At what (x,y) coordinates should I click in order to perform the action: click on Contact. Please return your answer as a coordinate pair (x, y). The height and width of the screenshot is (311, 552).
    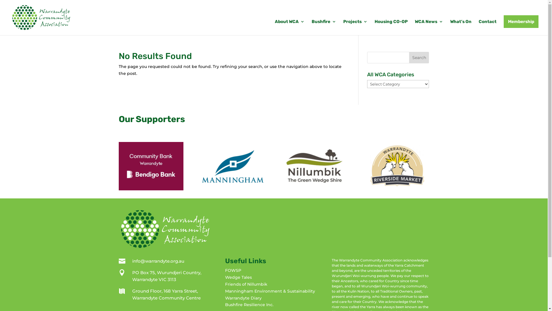
    Looking at the image, I should click on (488, 27).